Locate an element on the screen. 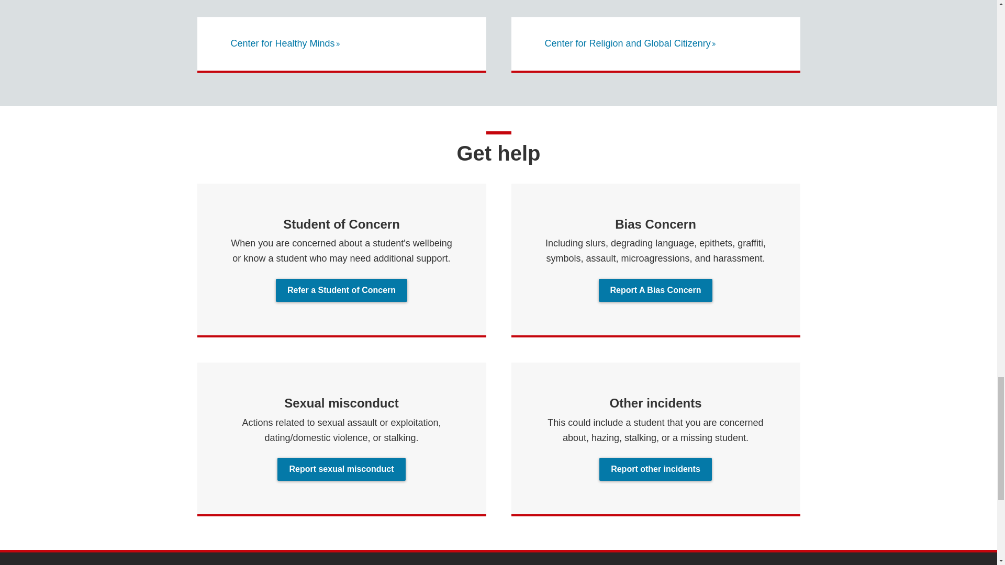  More is located at coordinates (338, 43).